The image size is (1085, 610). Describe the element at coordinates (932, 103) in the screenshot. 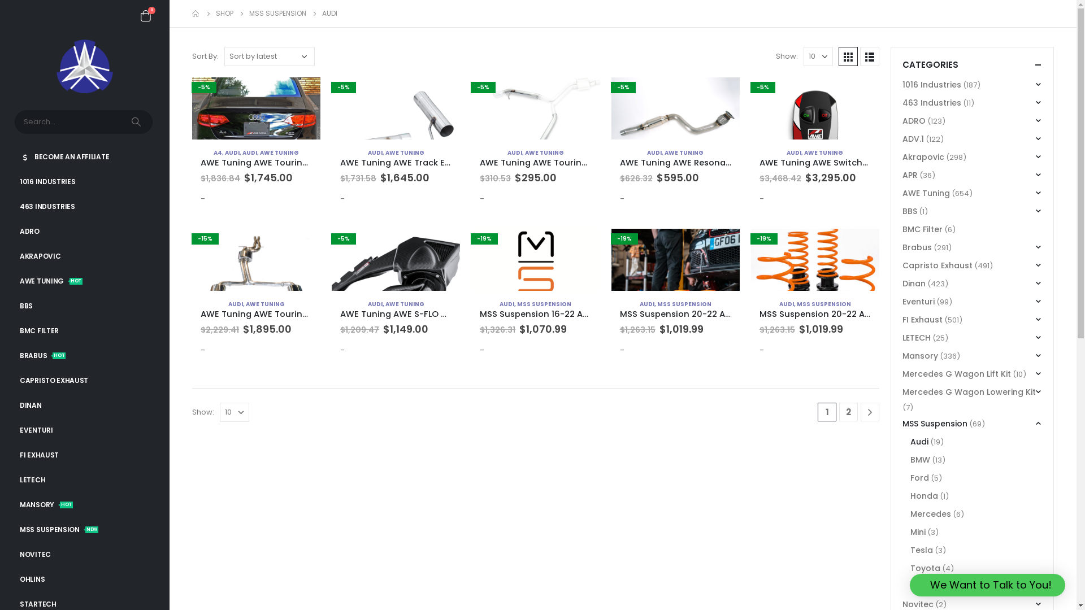

I see `463 Industries` at that location.